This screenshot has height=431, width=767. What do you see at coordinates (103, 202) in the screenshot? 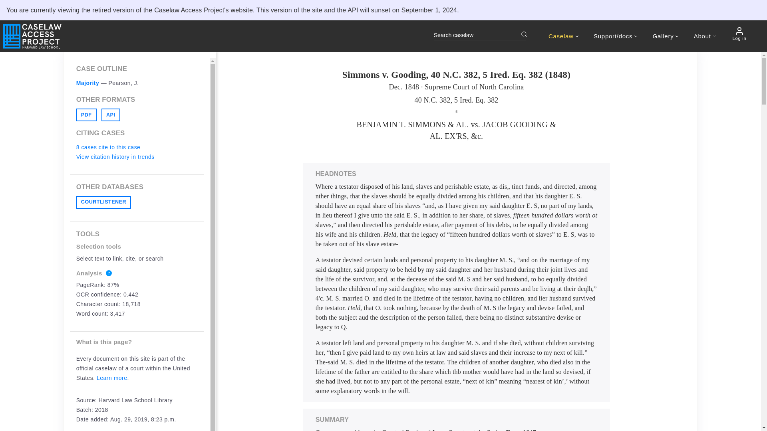
I see `COURTLISTENER` at bounding box center [103, 202].